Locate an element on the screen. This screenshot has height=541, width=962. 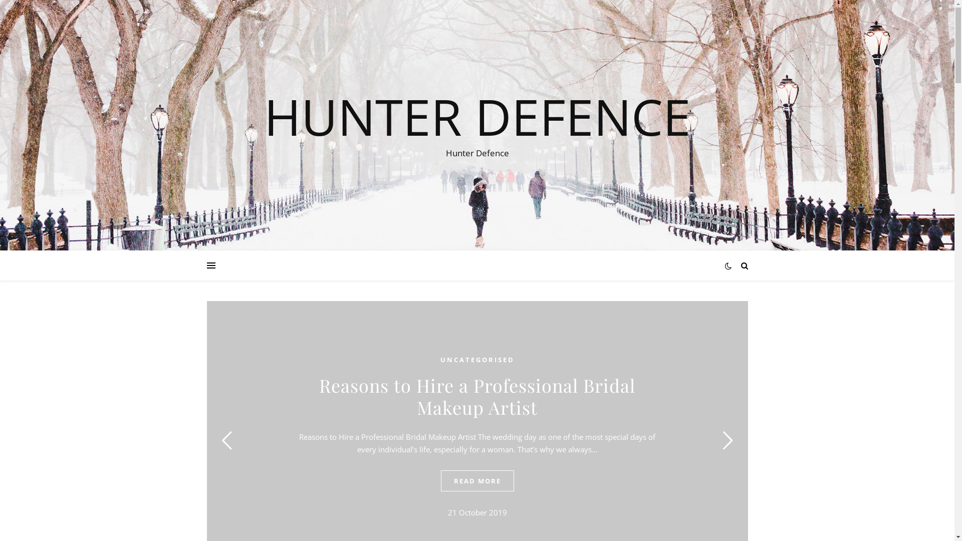
READ MORE is located at coordinates (477, 481).